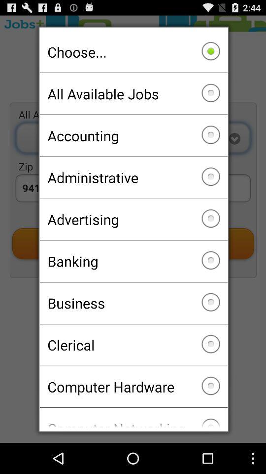  I want to click on turn on the icon below the all available jobs checkbox, so click(133, 135).